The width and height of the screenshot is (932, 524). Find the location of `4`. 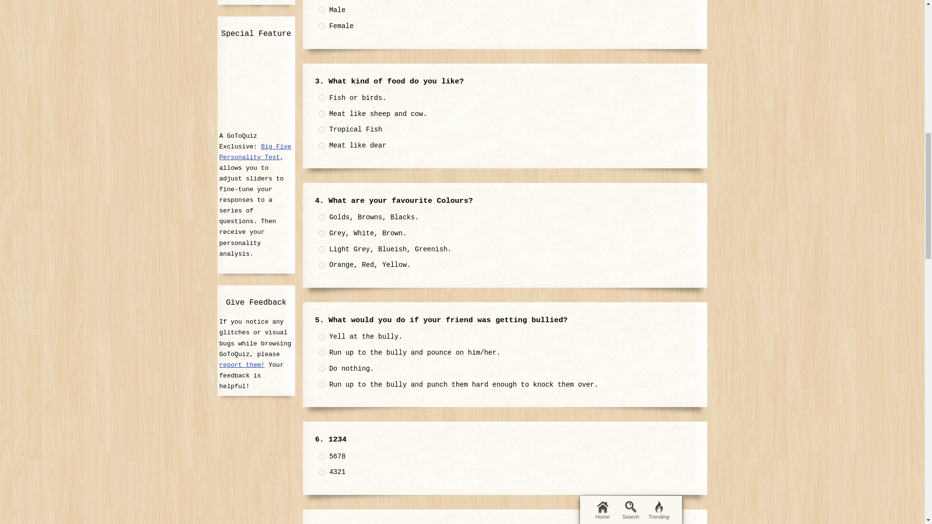

4 is located at coordinates (322, 146).